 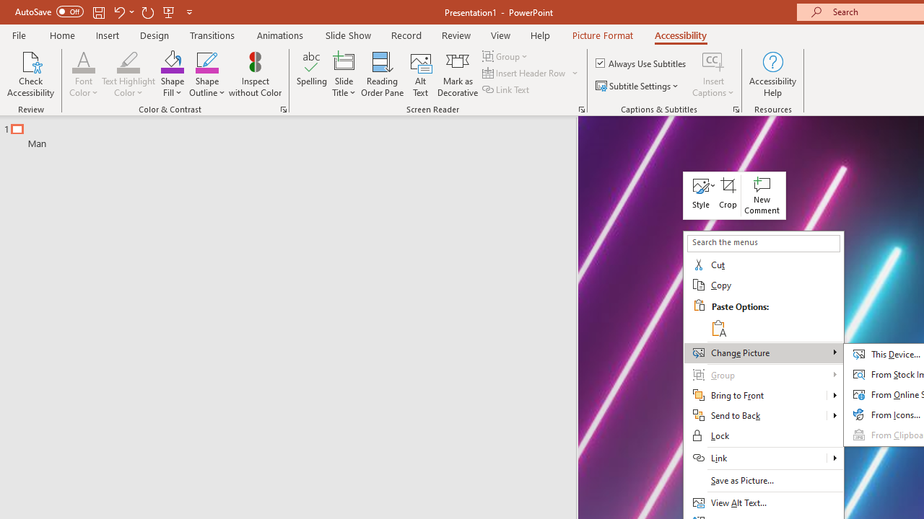 What do you see at coordinates (764, 352) in the screenshot?
I see `Change Picture` at bounding box center [764, 352].